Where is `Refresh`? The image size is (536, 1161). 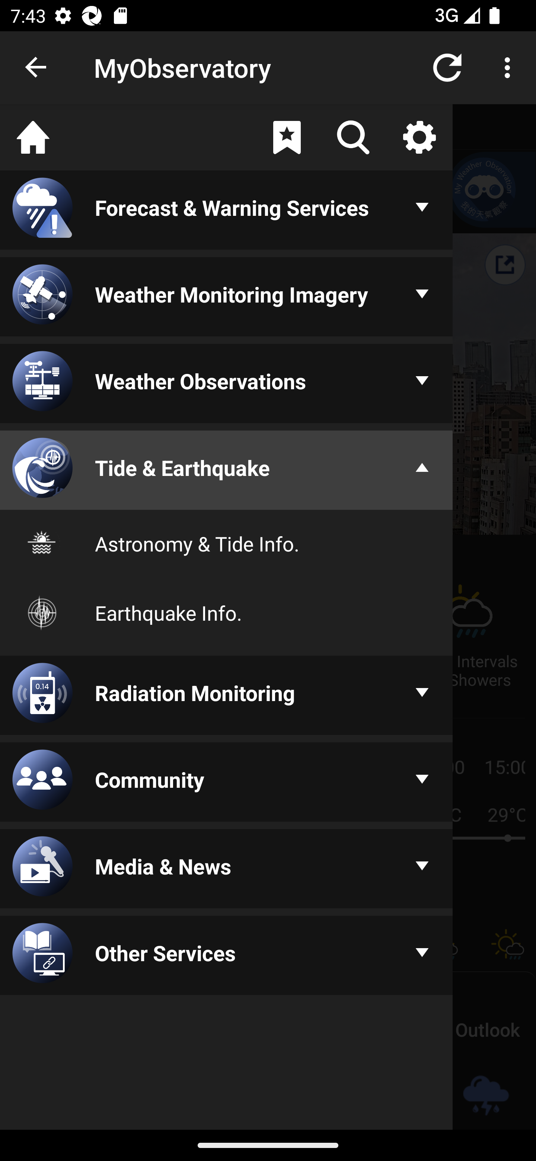 Refresh is located at coordinates (447, 67).